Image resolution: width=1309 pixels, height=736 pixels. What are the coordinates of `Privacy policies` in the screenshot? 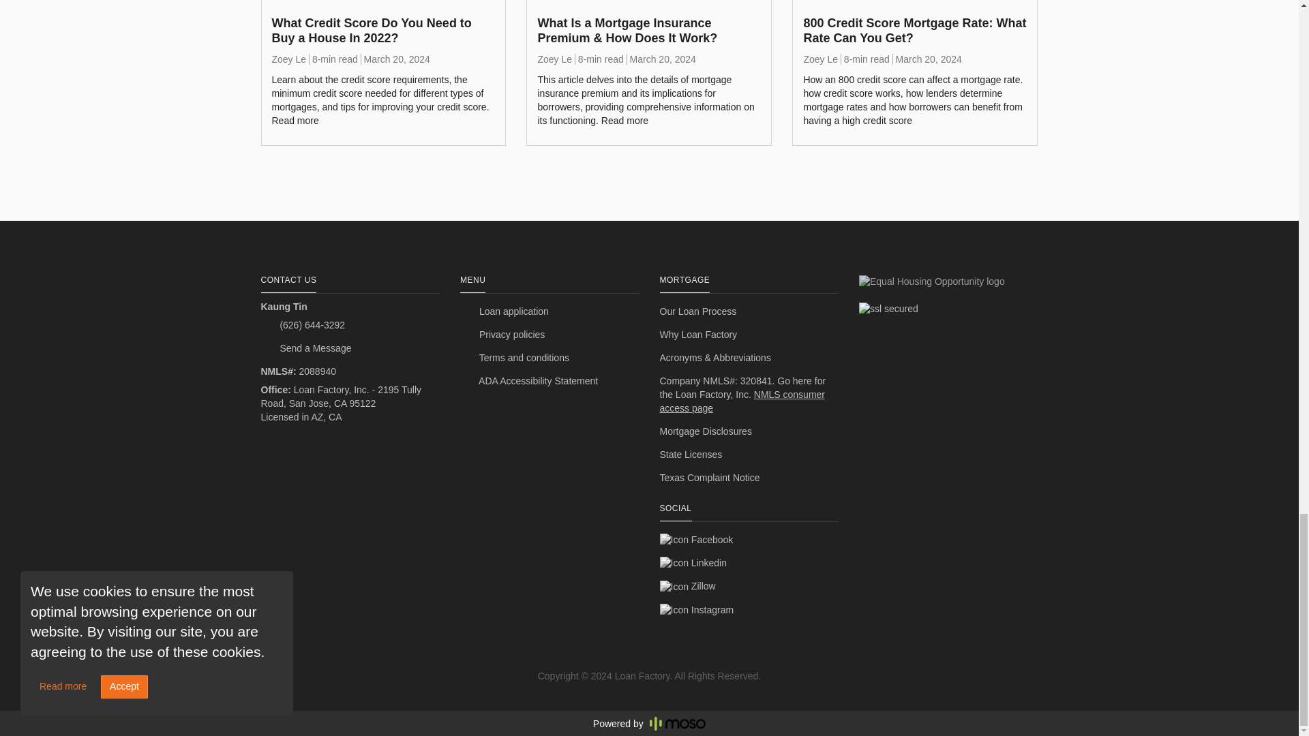 It's located at (550, 335).